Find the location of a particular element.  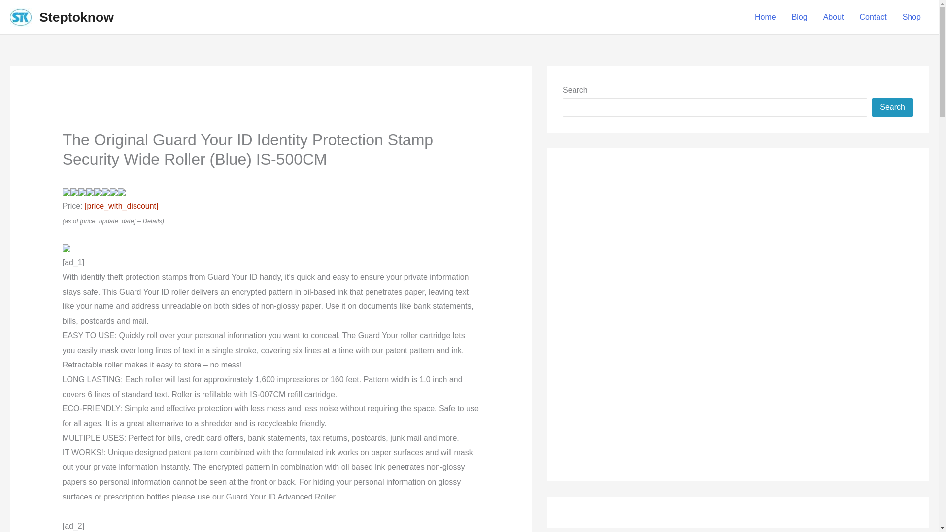

Home is located at coordinates (766, 17).